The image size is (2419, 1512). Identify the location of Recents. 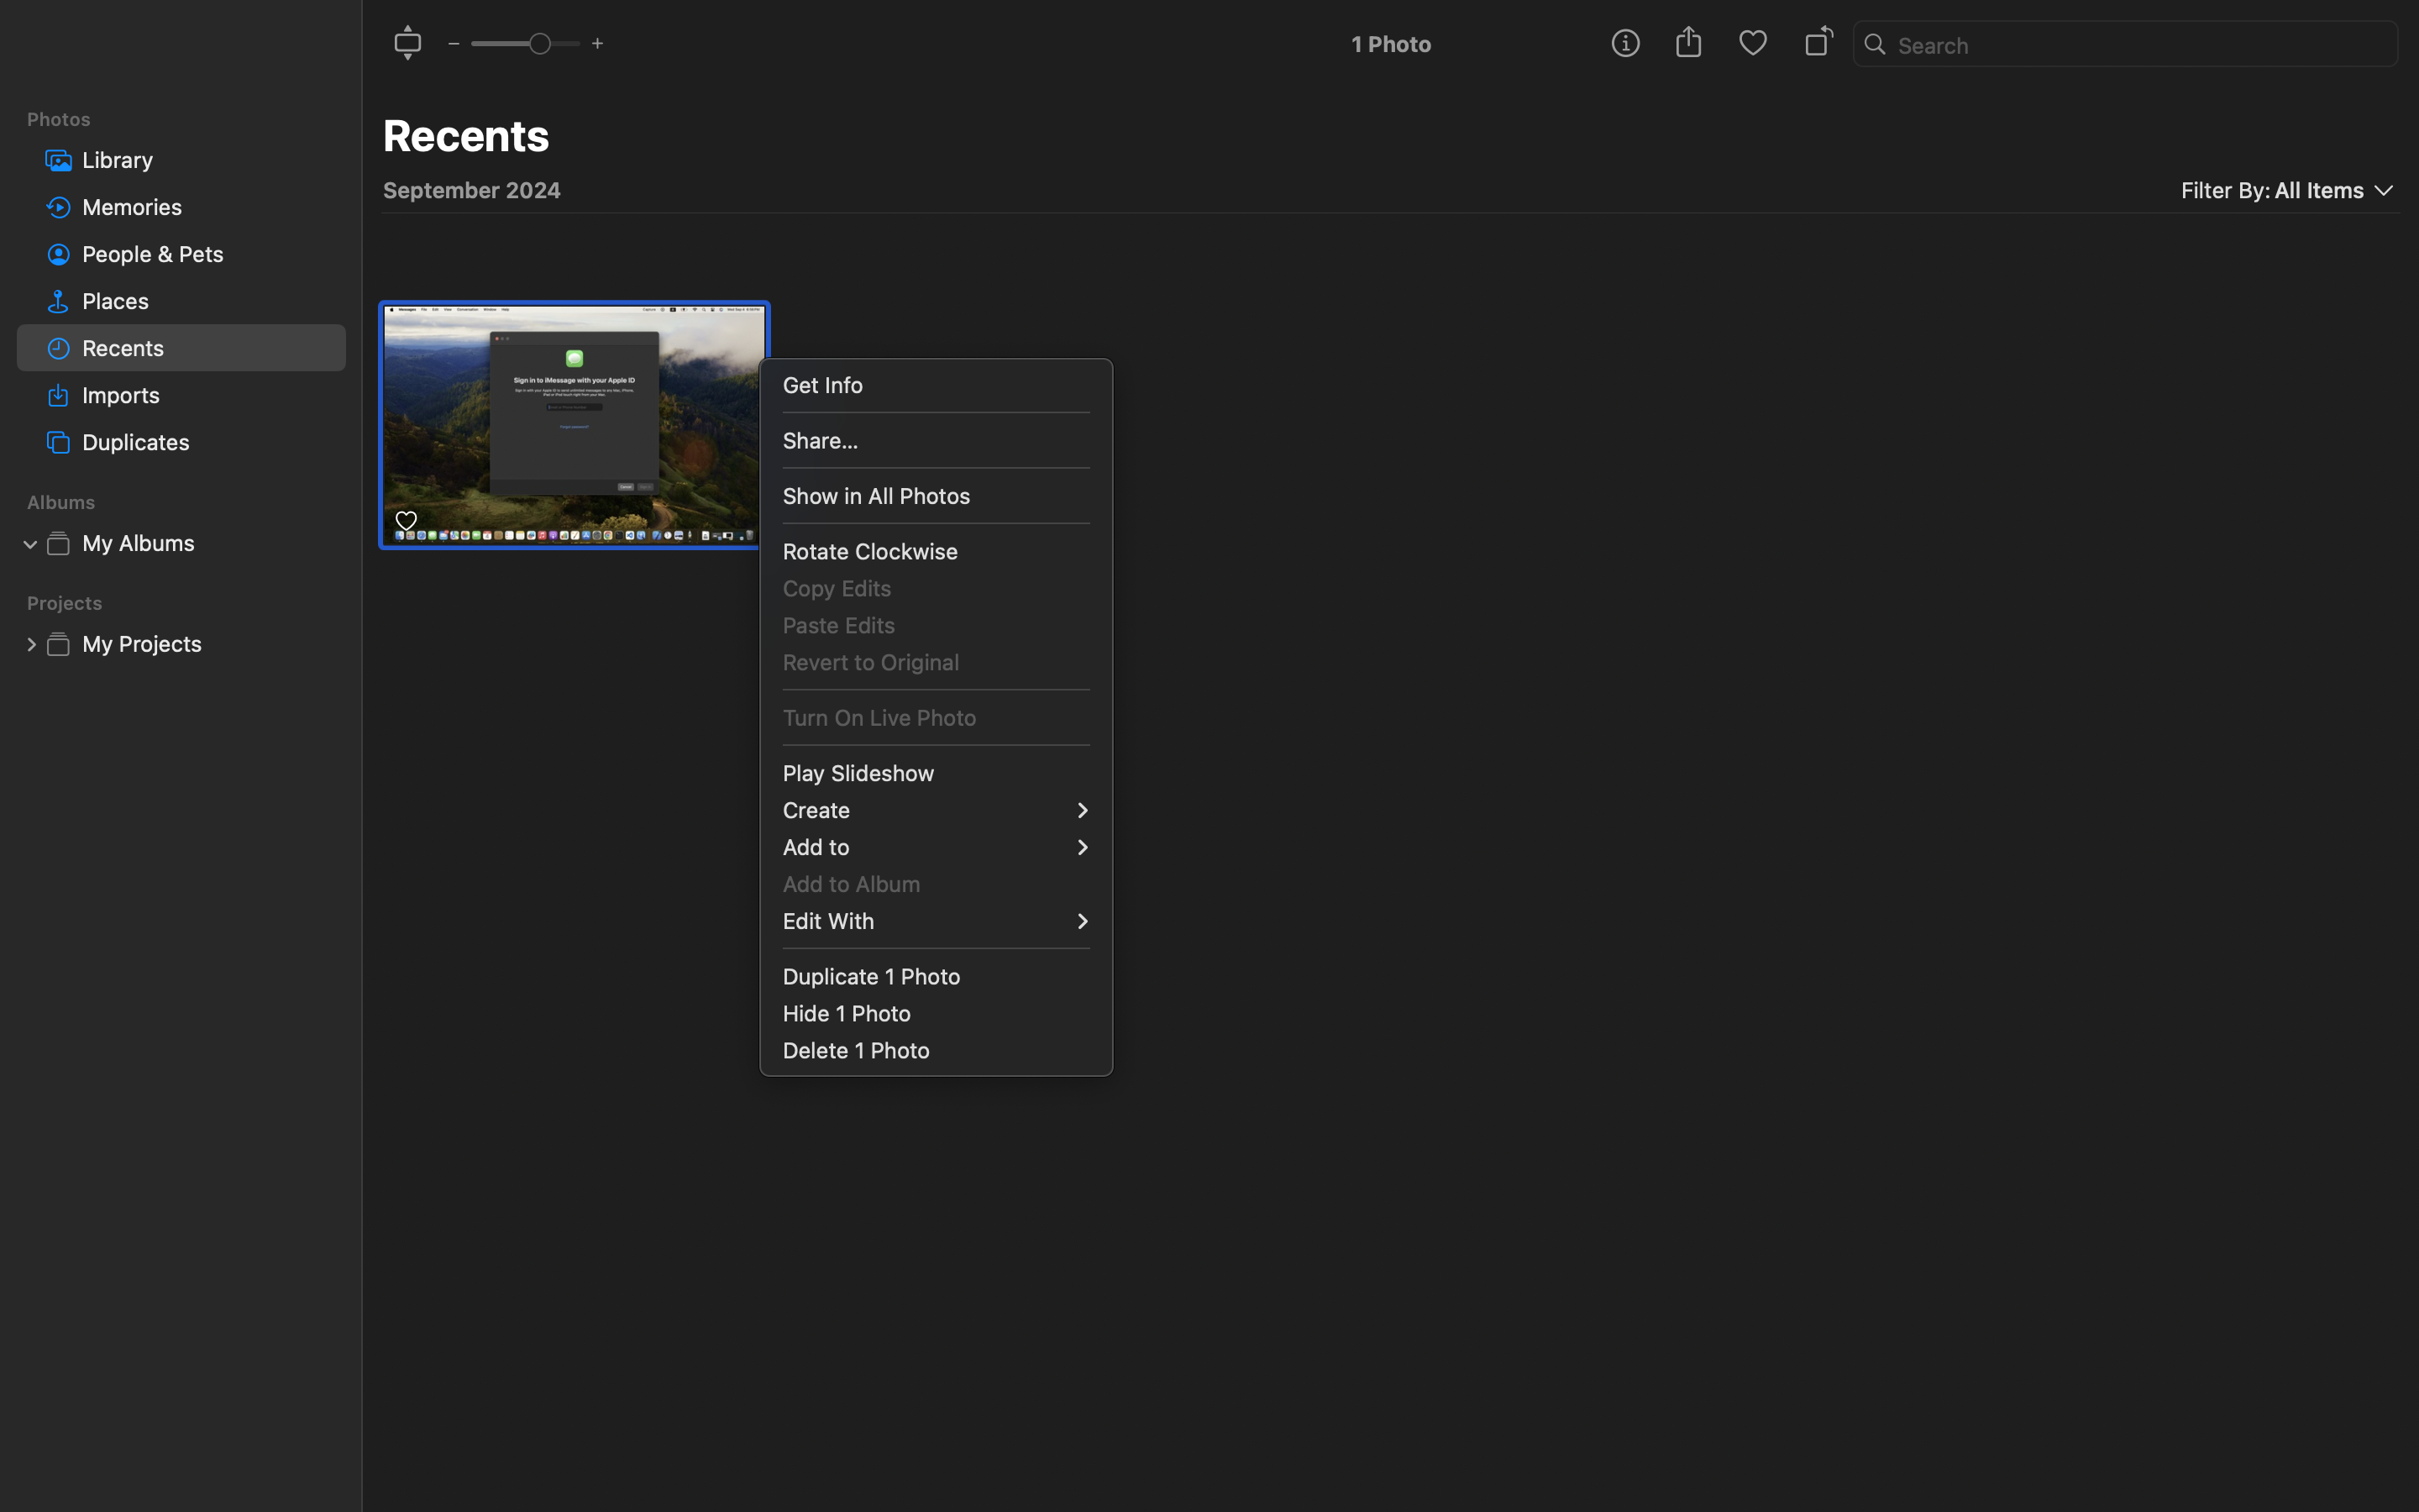
(466, 135).